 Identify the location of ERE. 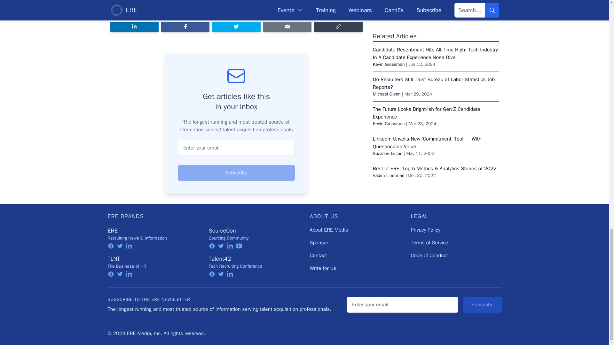
(112, 231).